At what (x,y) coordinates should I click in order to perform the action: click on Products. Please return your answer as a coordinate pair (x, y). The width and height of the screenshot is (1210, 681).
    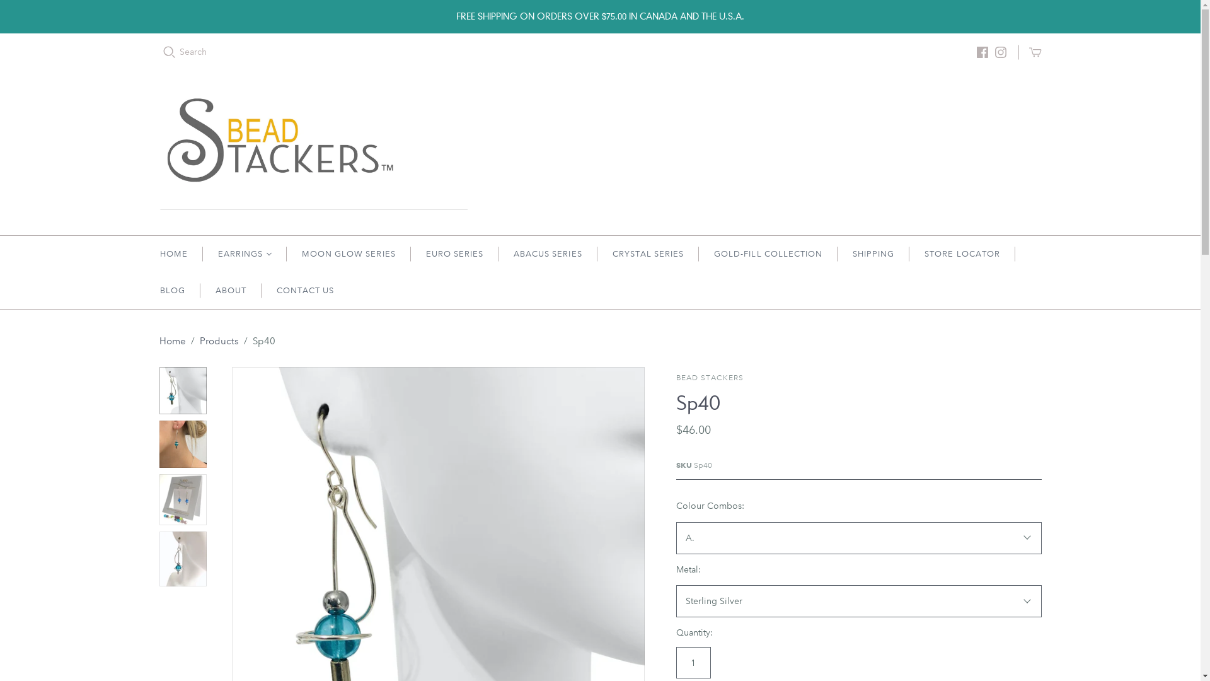
    Looking at the image, I should click on (219, 341).